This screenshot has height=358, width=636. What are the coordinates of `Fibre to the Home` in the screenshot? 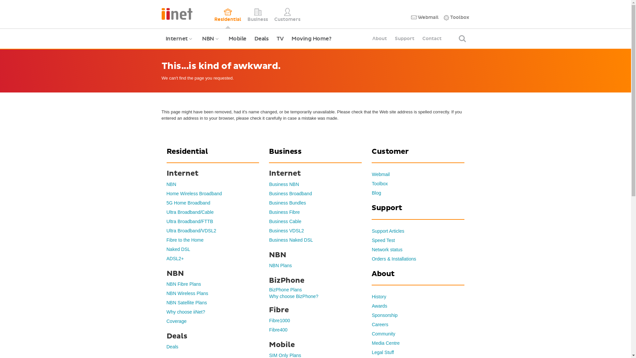 It's located at (185, 240).